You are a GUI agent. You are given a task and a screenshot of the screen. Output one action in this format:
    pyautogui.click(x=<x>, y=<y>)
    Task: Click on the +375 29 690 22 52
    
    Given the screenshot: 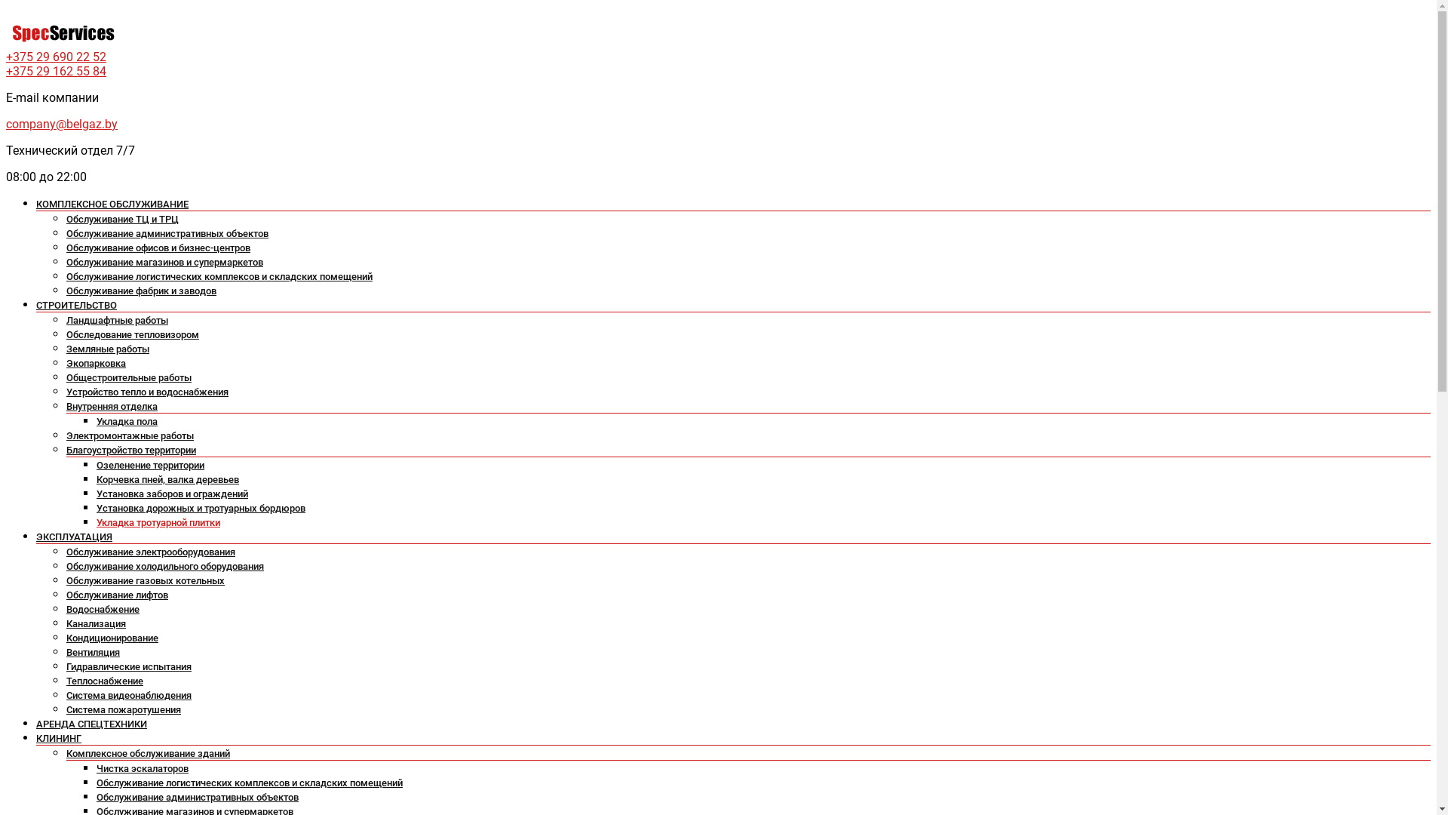 What is the action you would take?
    pyautogui.click(x=56, y=57)
    